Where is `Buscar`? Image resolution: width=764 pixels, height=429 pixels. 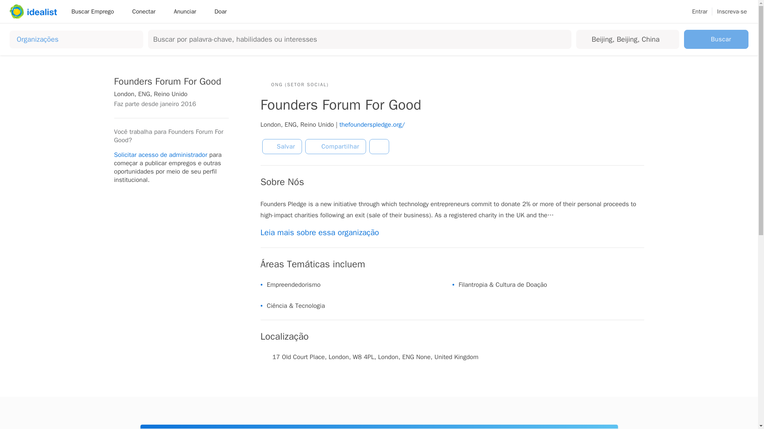
Buscar is located at coordinates (716, 39).